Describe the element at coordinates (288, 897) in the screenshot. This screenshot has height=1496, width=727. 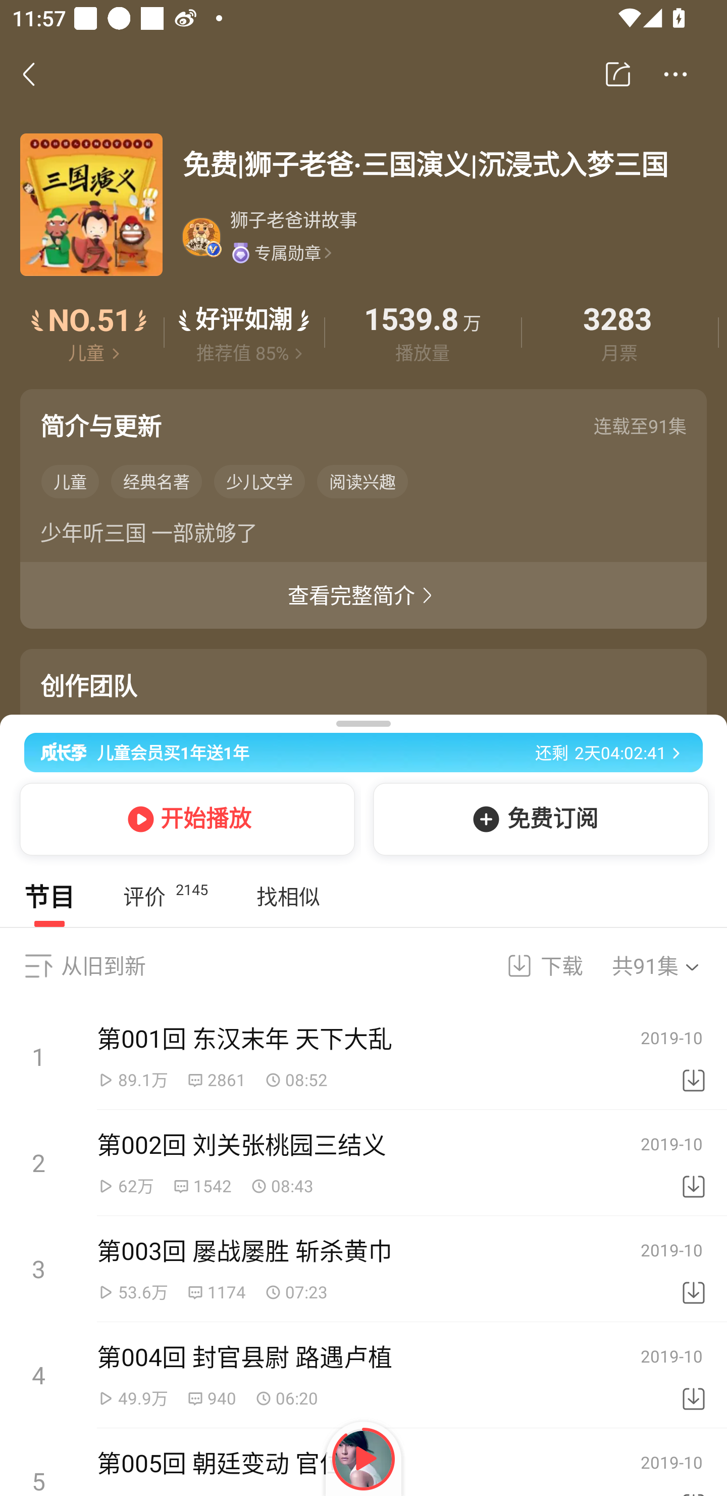
I see `找相似` at that location.